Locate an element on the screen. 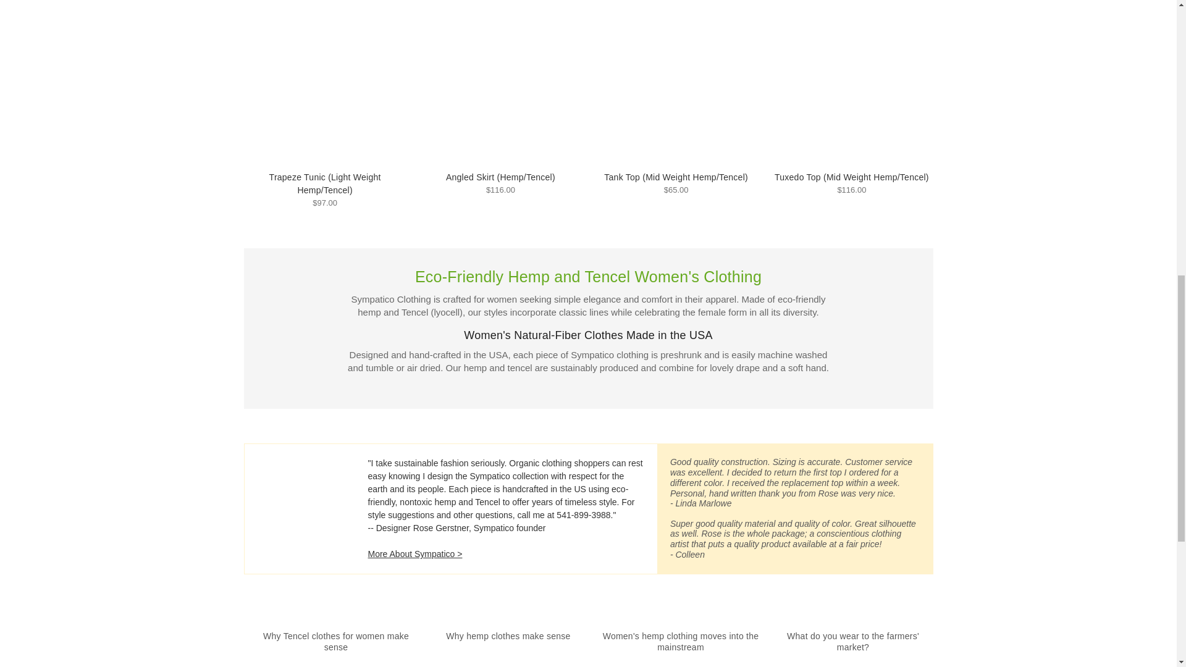  Grey Fog hemp - Tencel top is located at coordinates (324, 83).